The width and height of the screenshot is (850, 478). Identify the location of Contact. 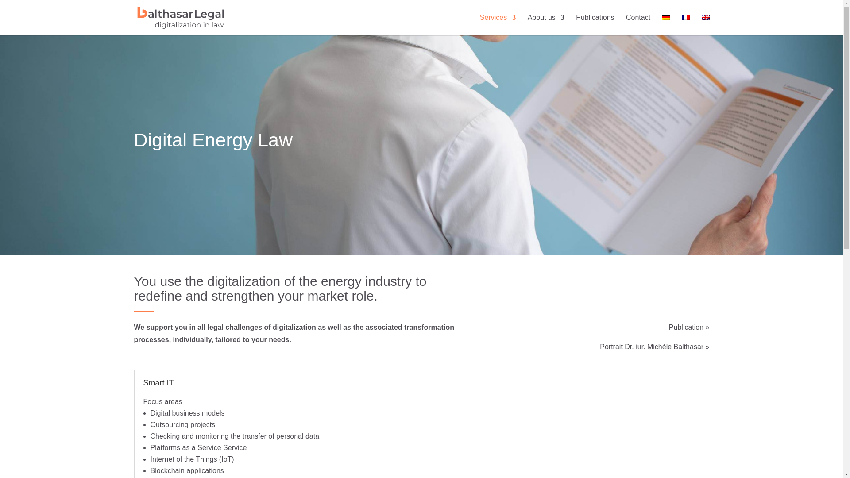
(637, 25).